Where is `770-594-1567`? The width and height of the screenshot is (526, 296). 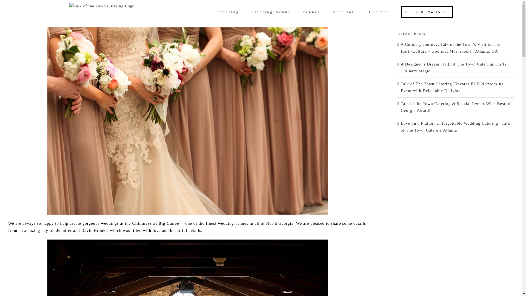 770-594-1567 is located at coordinates (427, 12).